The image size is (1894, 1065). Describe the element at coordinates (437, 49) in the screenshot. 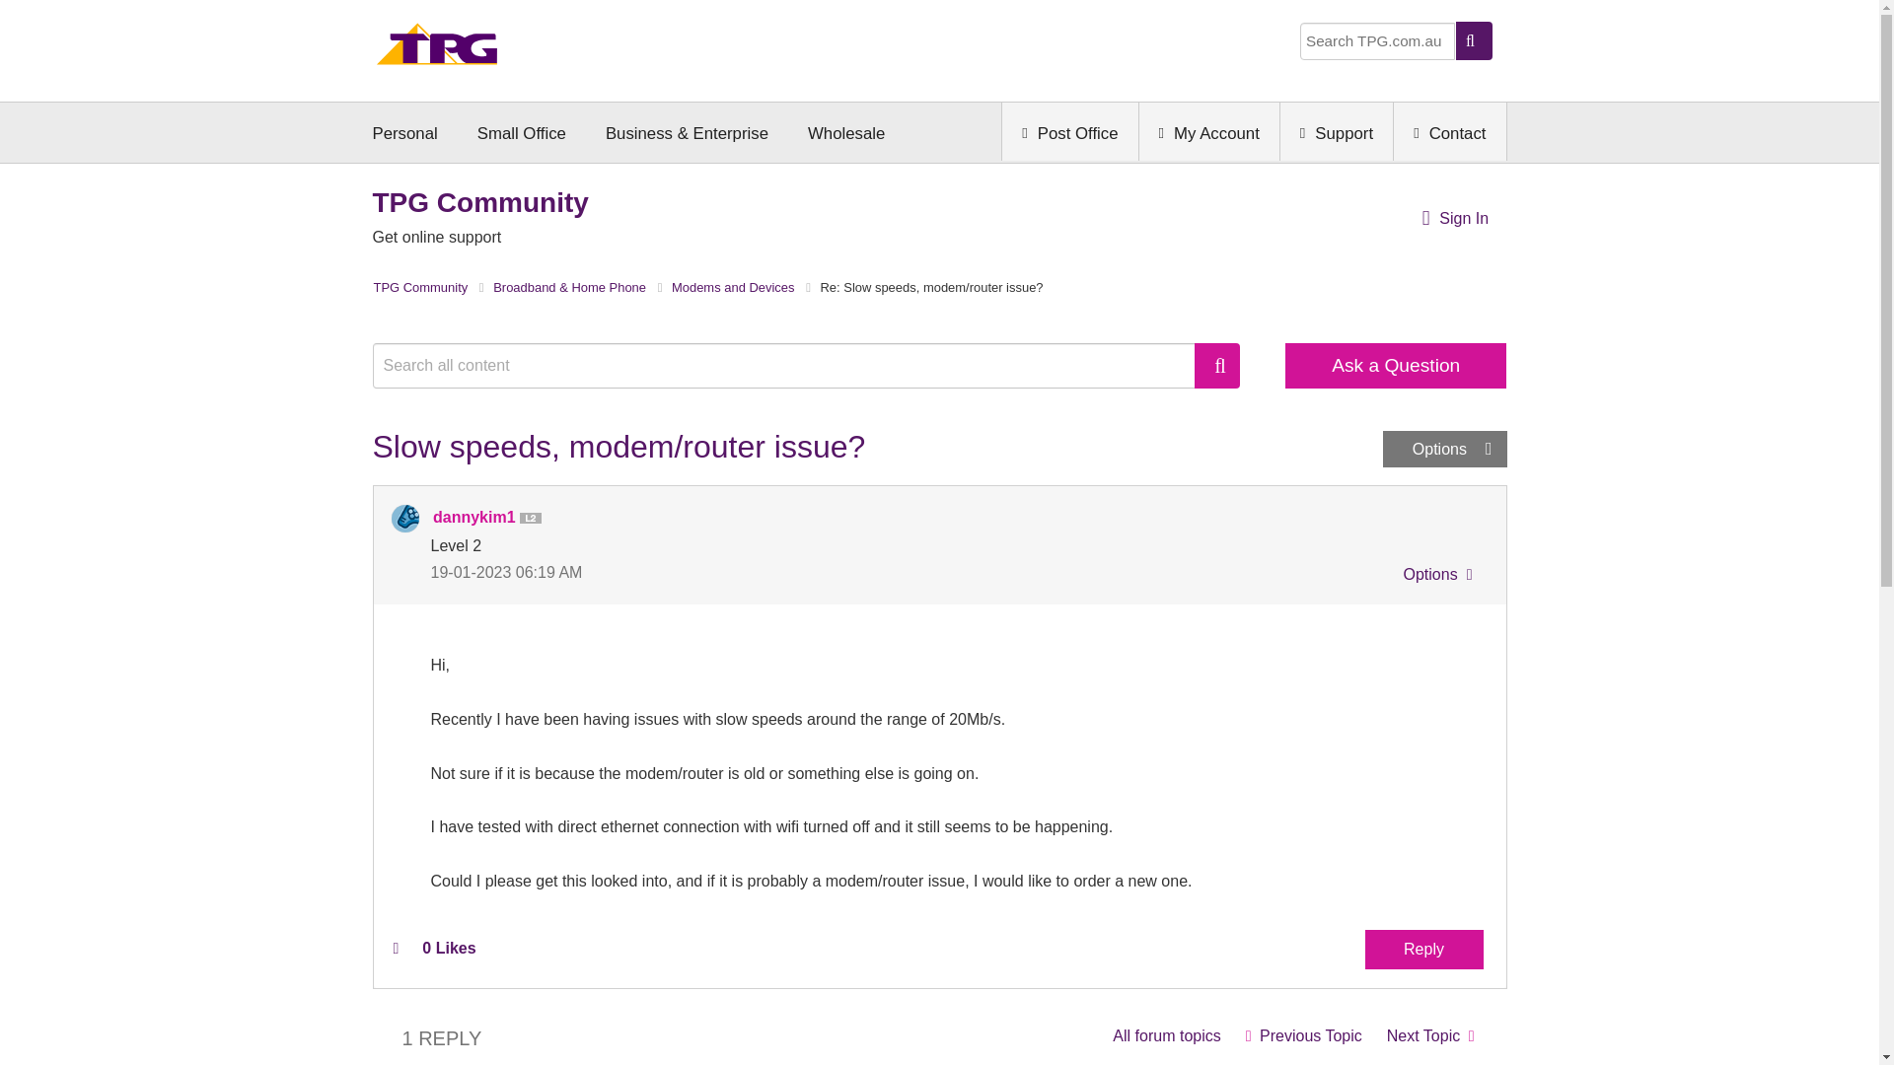

I see `Home` at that location.